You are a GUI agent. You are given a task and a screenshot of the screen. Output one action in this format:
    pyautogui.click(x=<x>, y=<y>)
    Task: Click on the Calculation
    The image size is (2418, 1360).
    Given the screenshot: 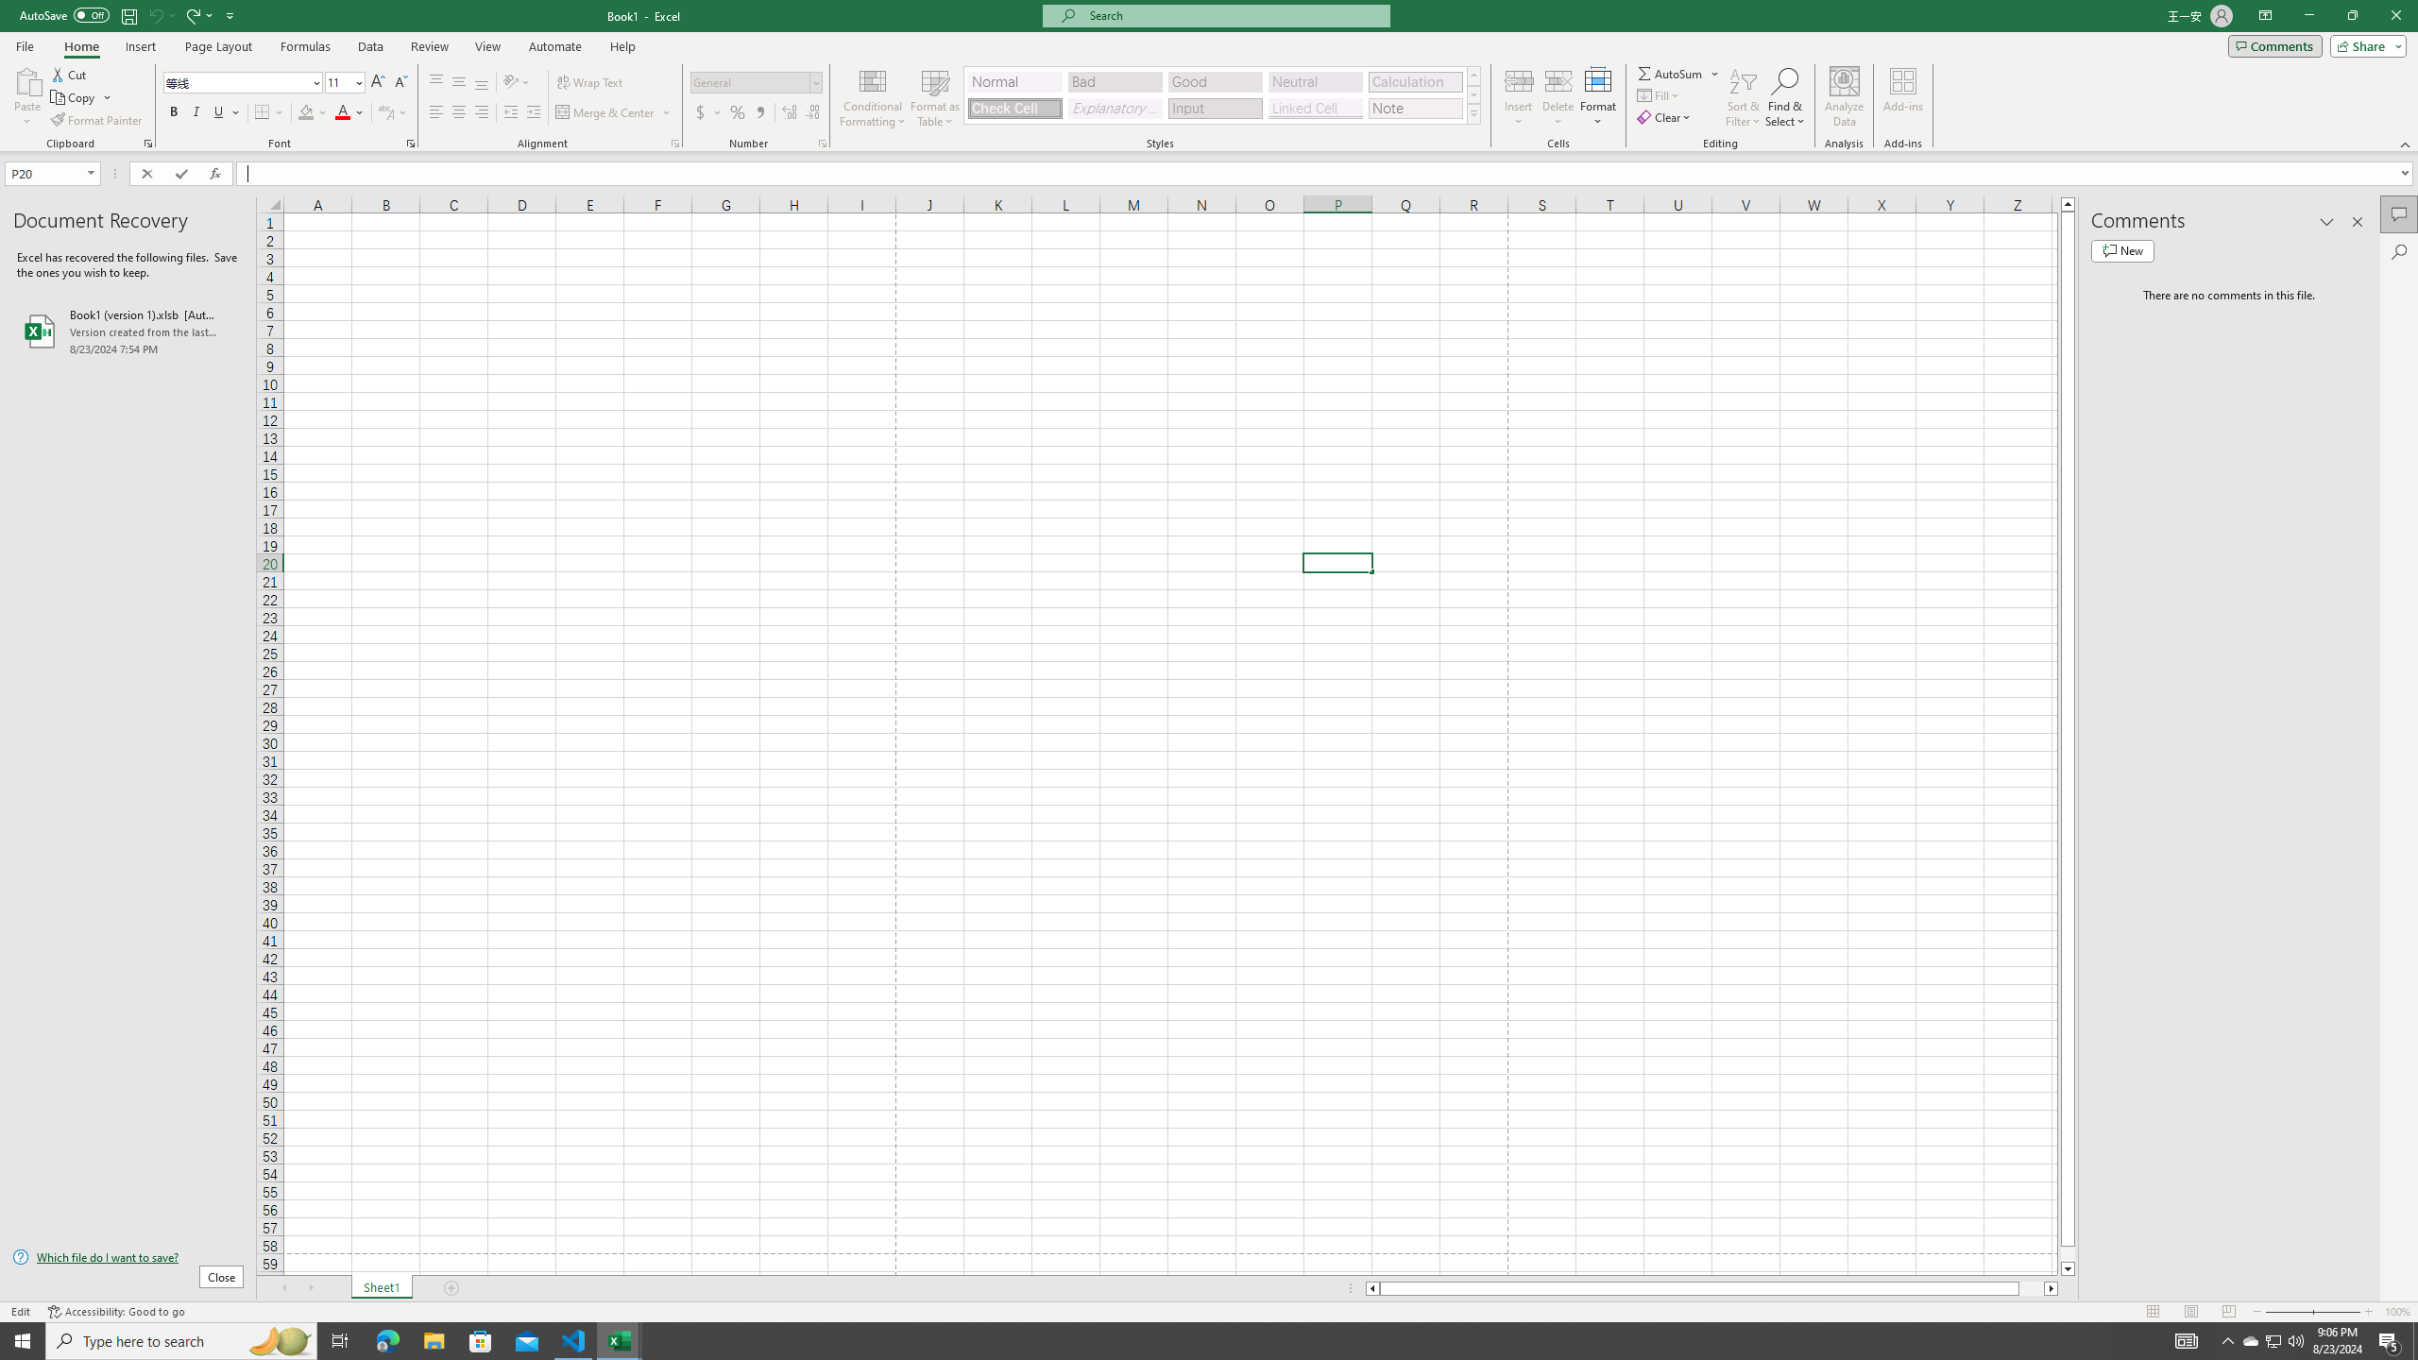 What is the action you would take?
    pyautogui.click(x=1415, y=81)
    